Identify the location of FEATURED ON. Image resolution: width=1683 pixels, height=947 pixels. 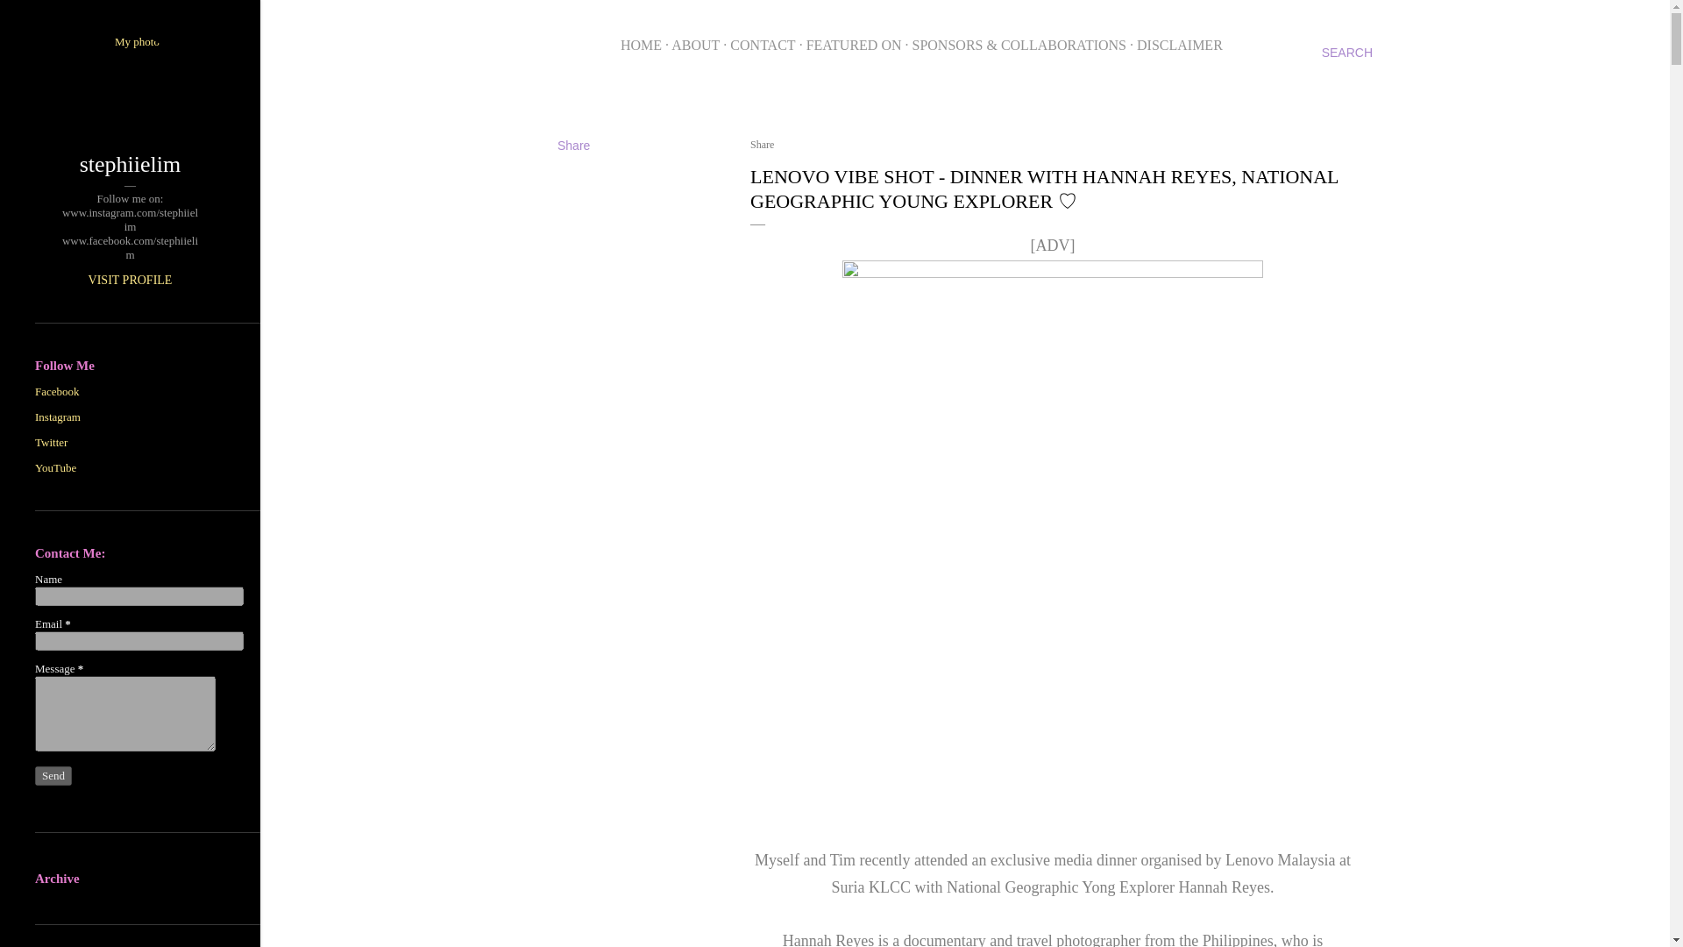
(854, 46).